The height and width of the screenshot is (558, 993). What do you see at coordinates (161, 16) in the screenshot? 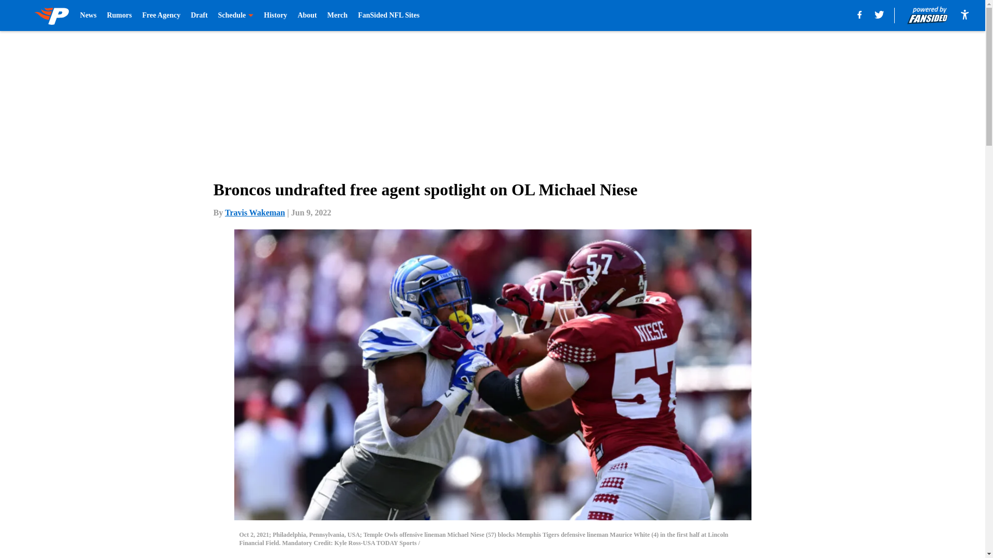
I see `Free Agency` at bounding box center [161, 16].